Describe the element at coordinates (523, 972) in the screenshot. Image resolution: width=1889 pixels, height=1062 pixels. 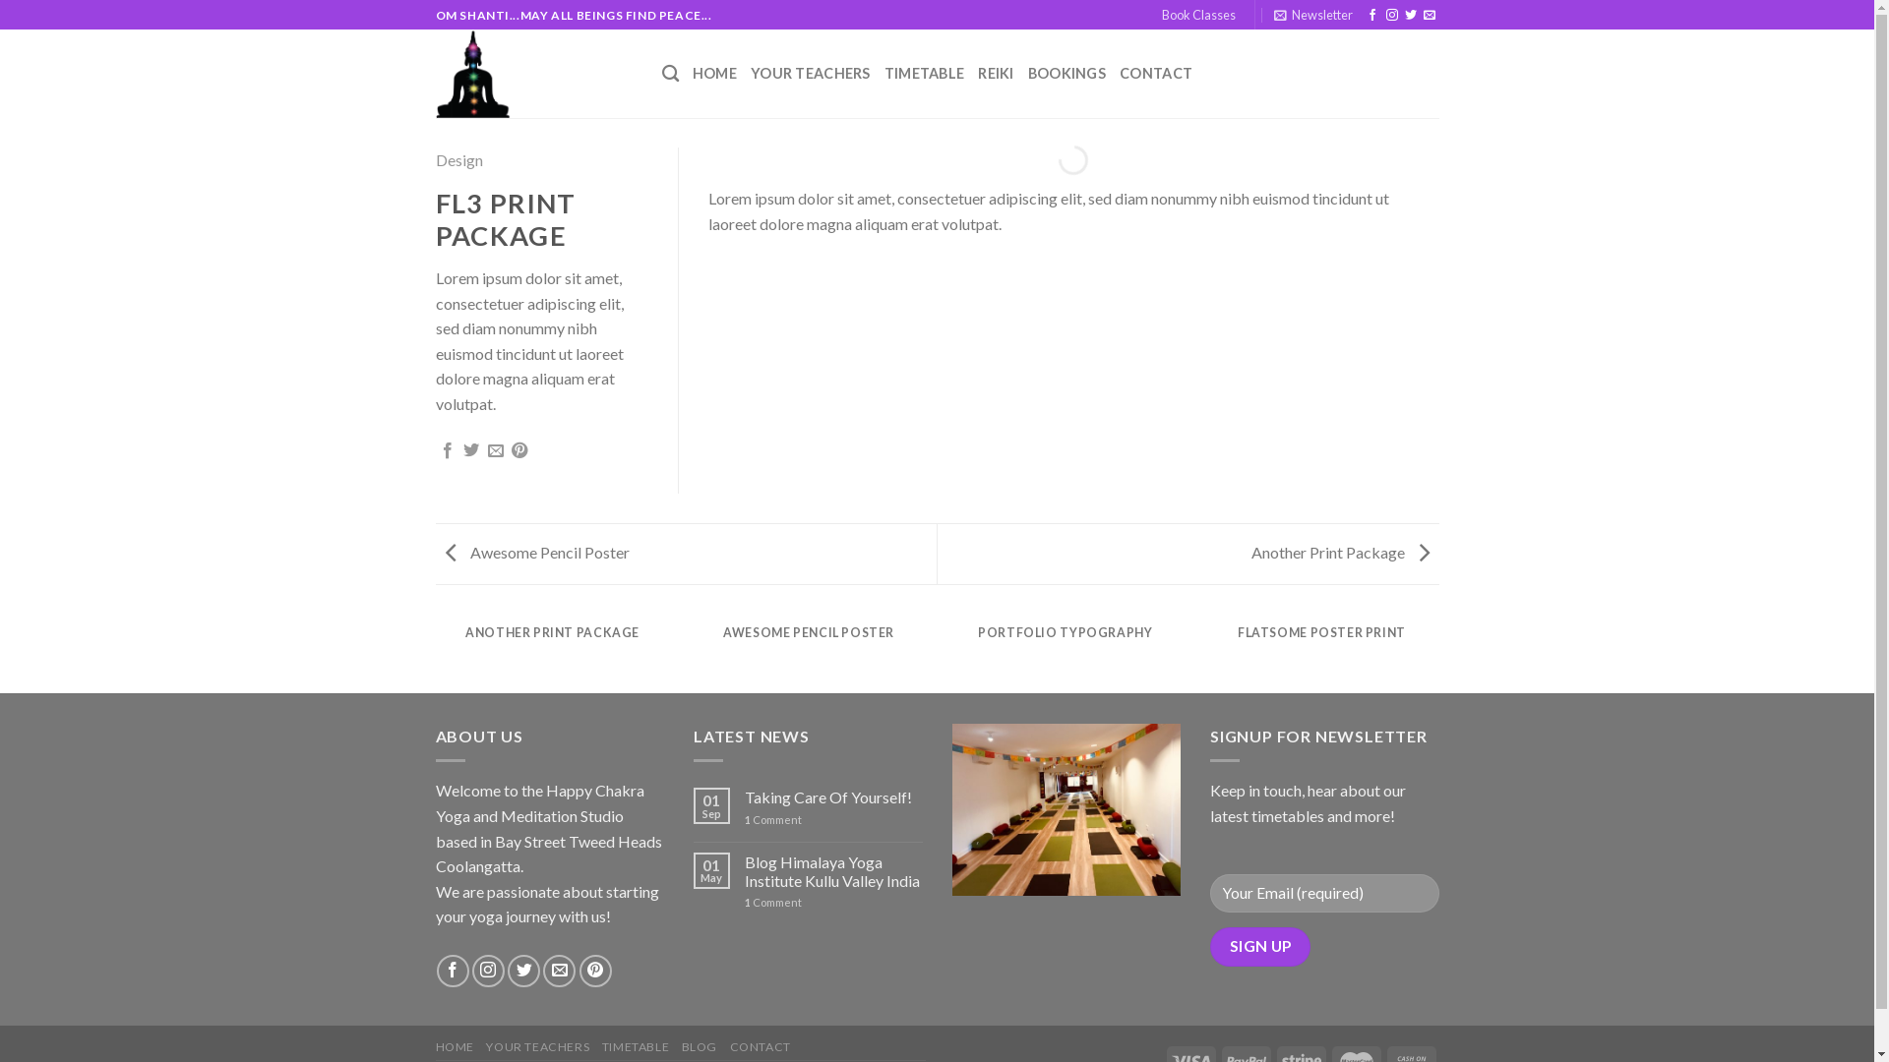
I see `Follow on Twitter` at that location.